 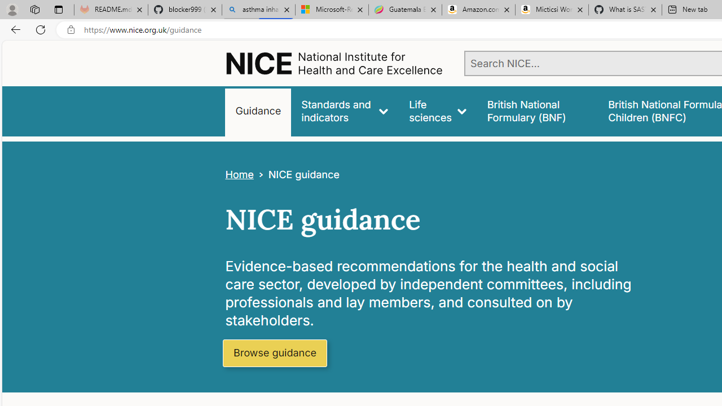 I want to click on false, so click(x=537, y=111).